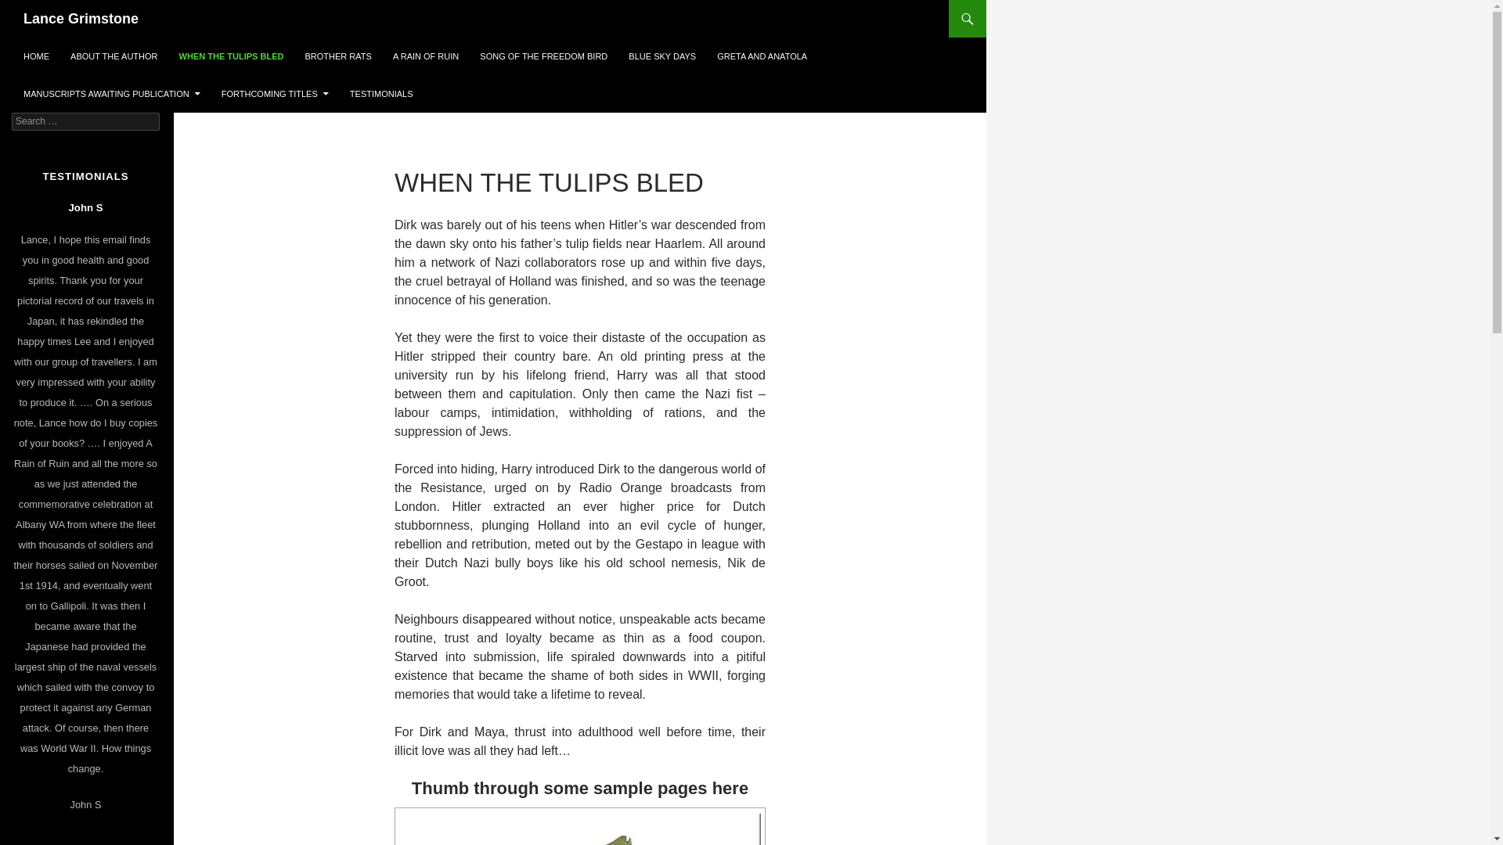 This screenshot has height=845, width=1503. Describe the element at coordinates (382, 94) in the screenshot. I see `TESTIMONIALS` at that location.